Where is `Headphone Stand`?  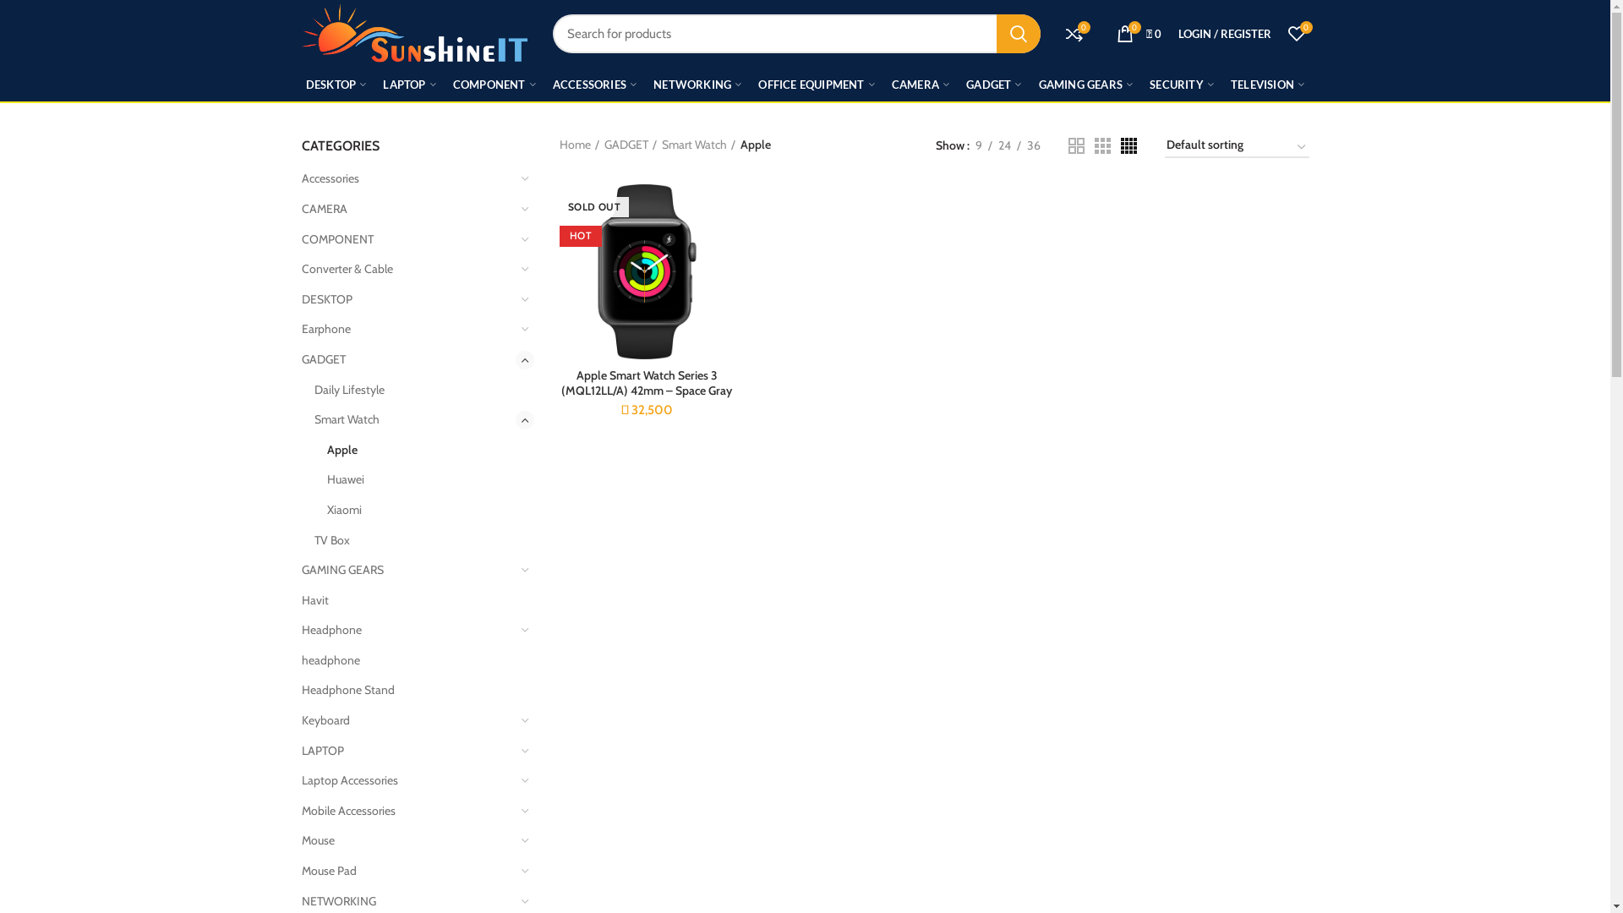
Headphone Stand is located at coordinates (407, 691).